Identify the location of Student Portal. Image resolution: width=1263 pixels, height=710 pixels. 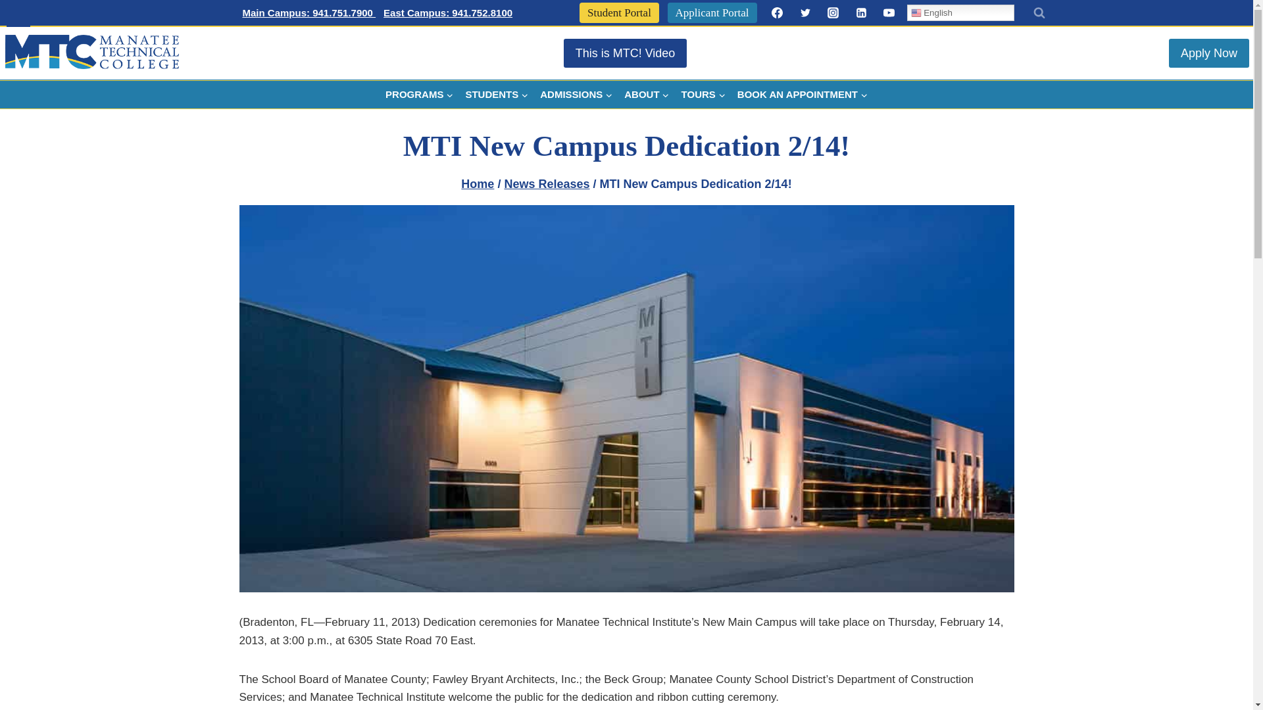
(620, 12).